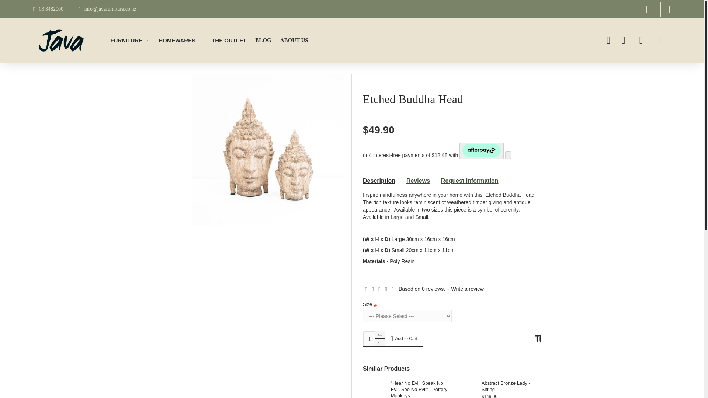 The width and height of the screenshot is (708, 398). Describe the element at coordinates (294, 40) in the screenshot. I see `ABOUT US` at that location.